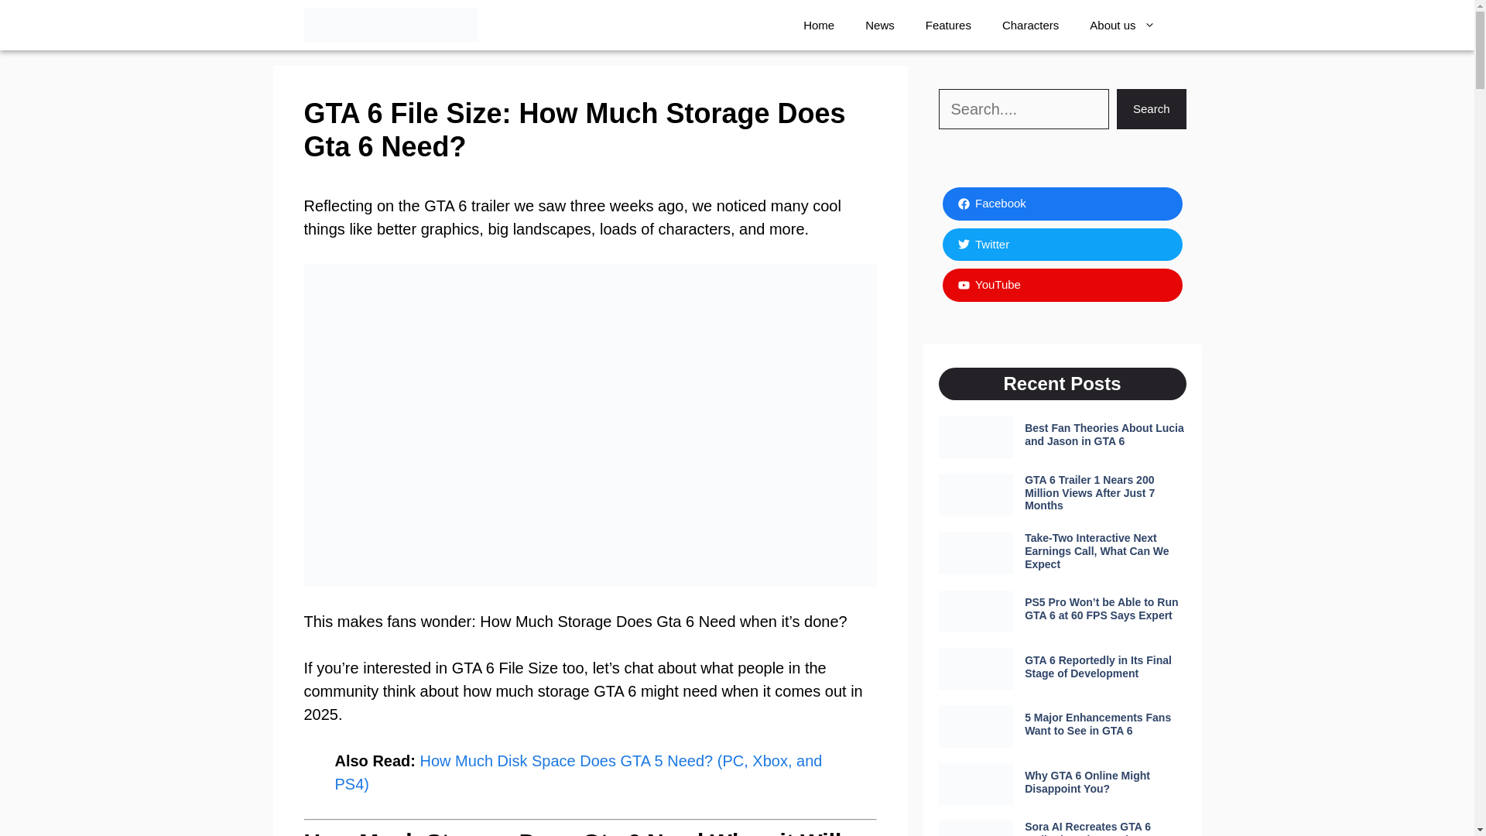 The height and width of the screenshot is (836, 1486). What do you see at coordinates (1152, 108) in the screenshot?
I see `Search` at bounding box center [1152, 108].